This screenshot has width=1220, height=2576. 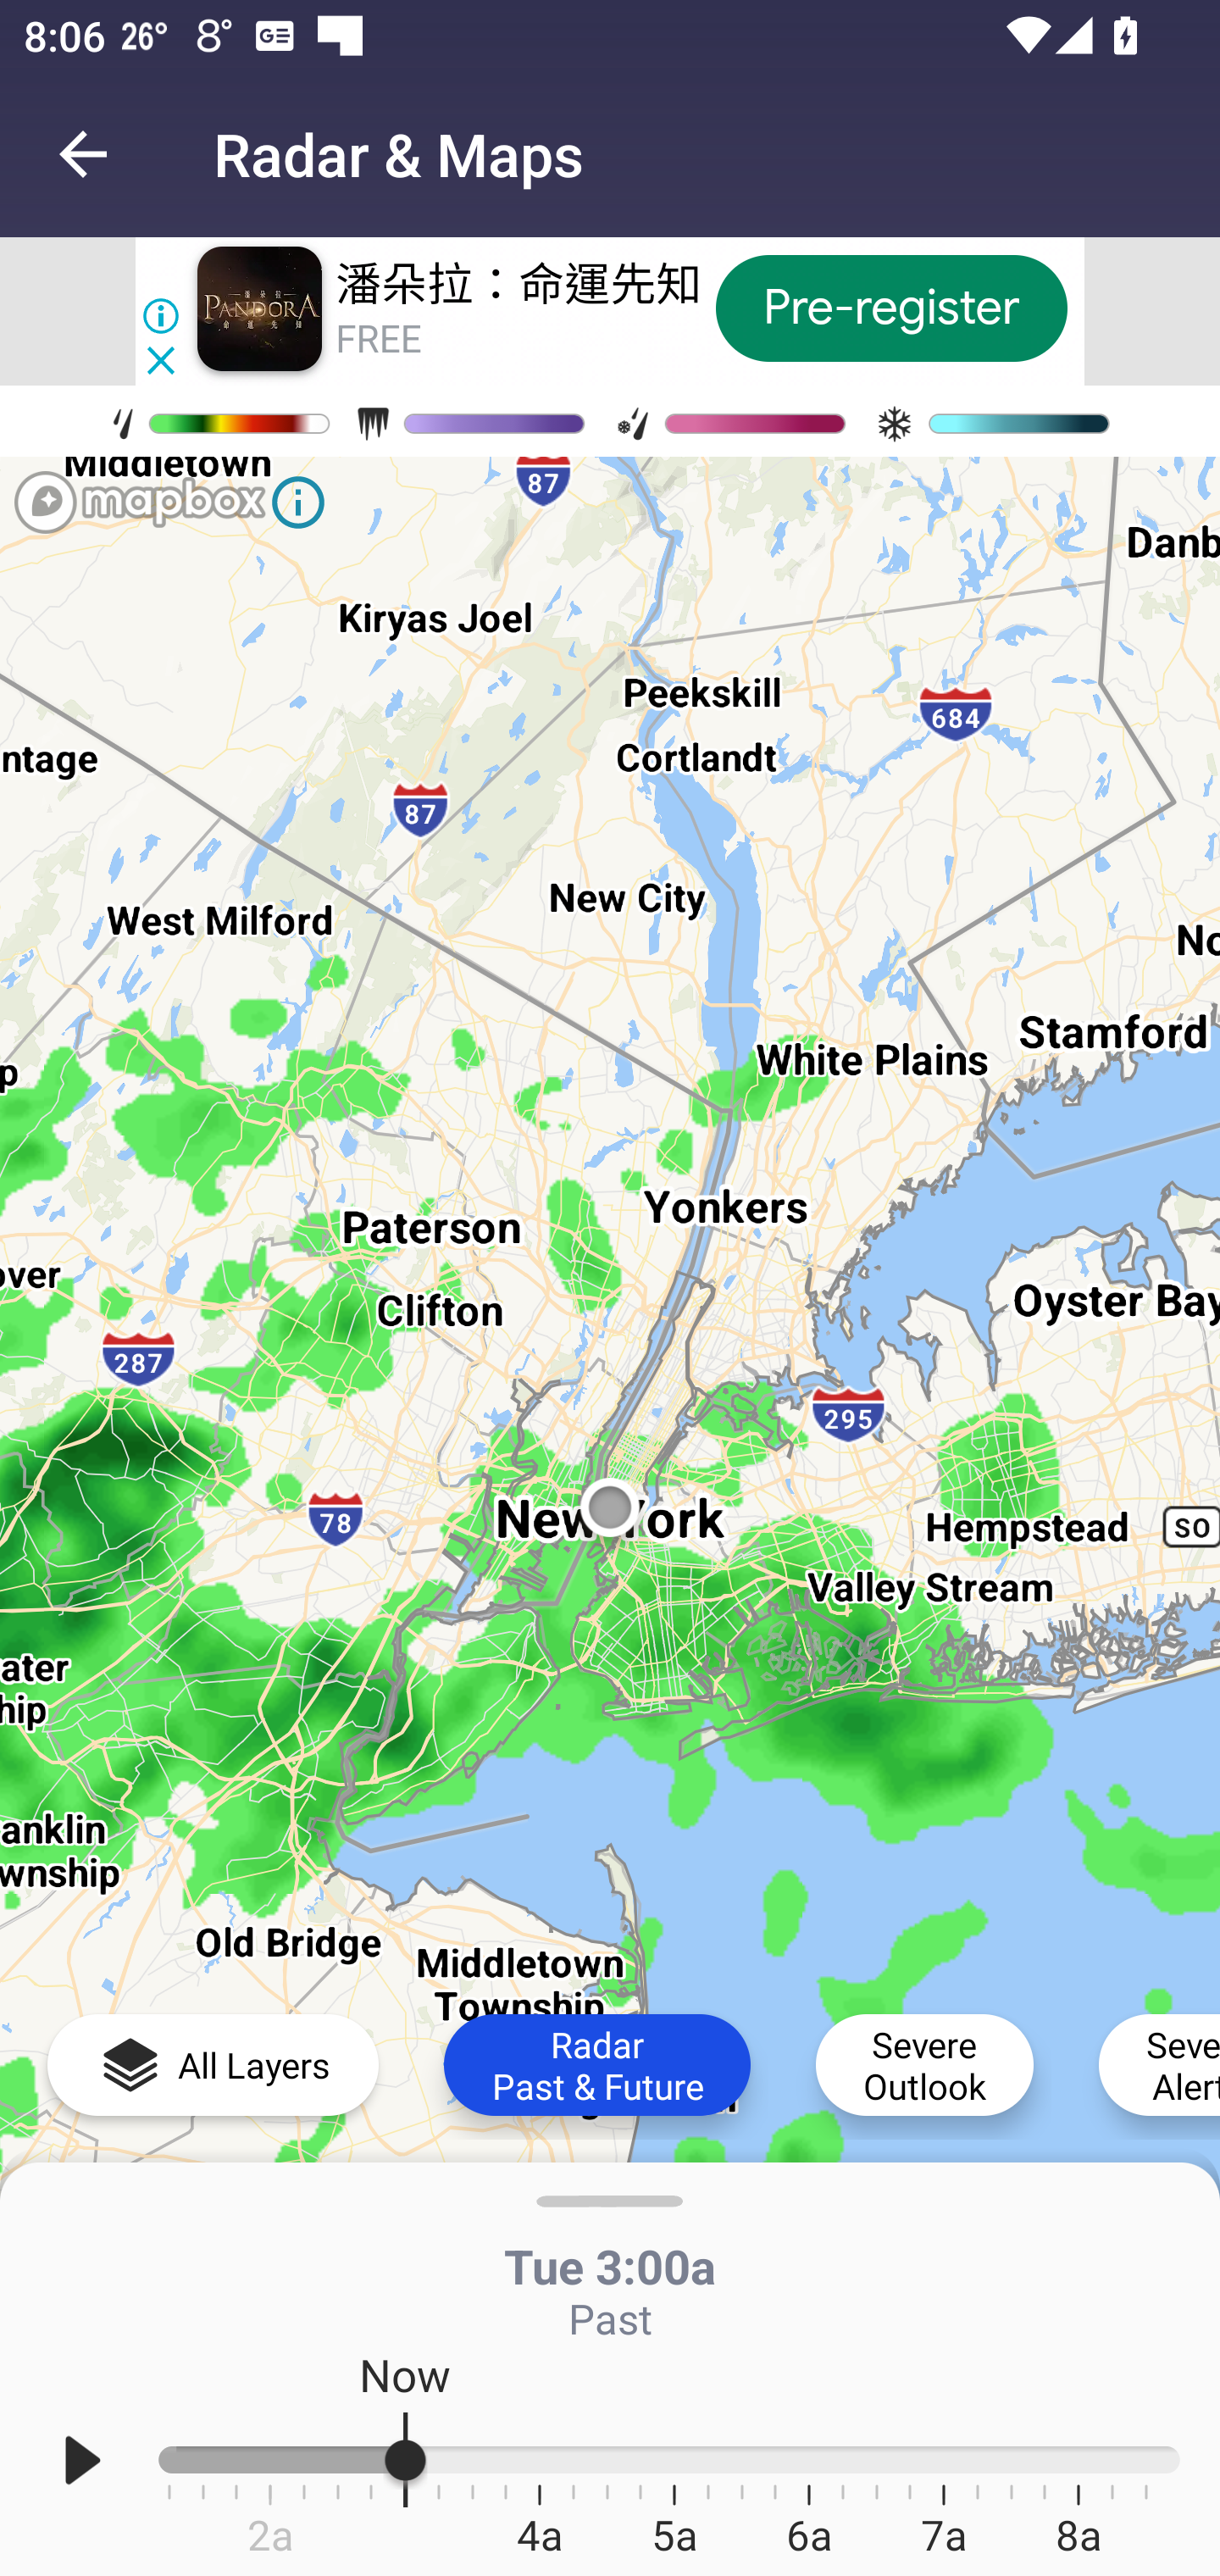 I want to click on Radar
Past & Future Radar Past & Future, so click(x=596, y=2064).